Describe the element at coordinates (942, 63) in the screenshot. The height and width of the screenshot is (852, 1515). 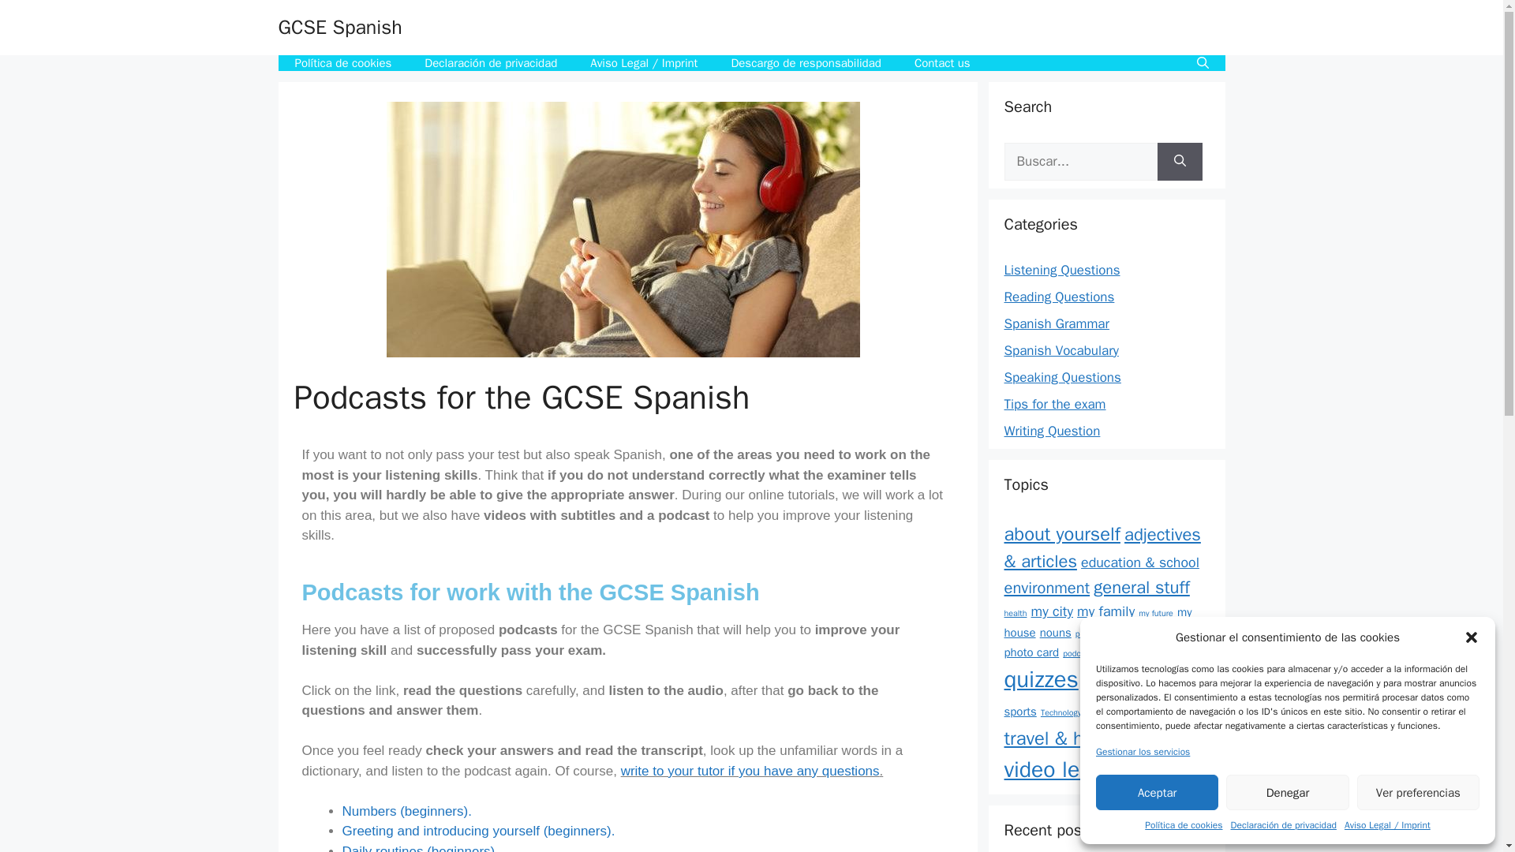
I see `Contact us` at that location.